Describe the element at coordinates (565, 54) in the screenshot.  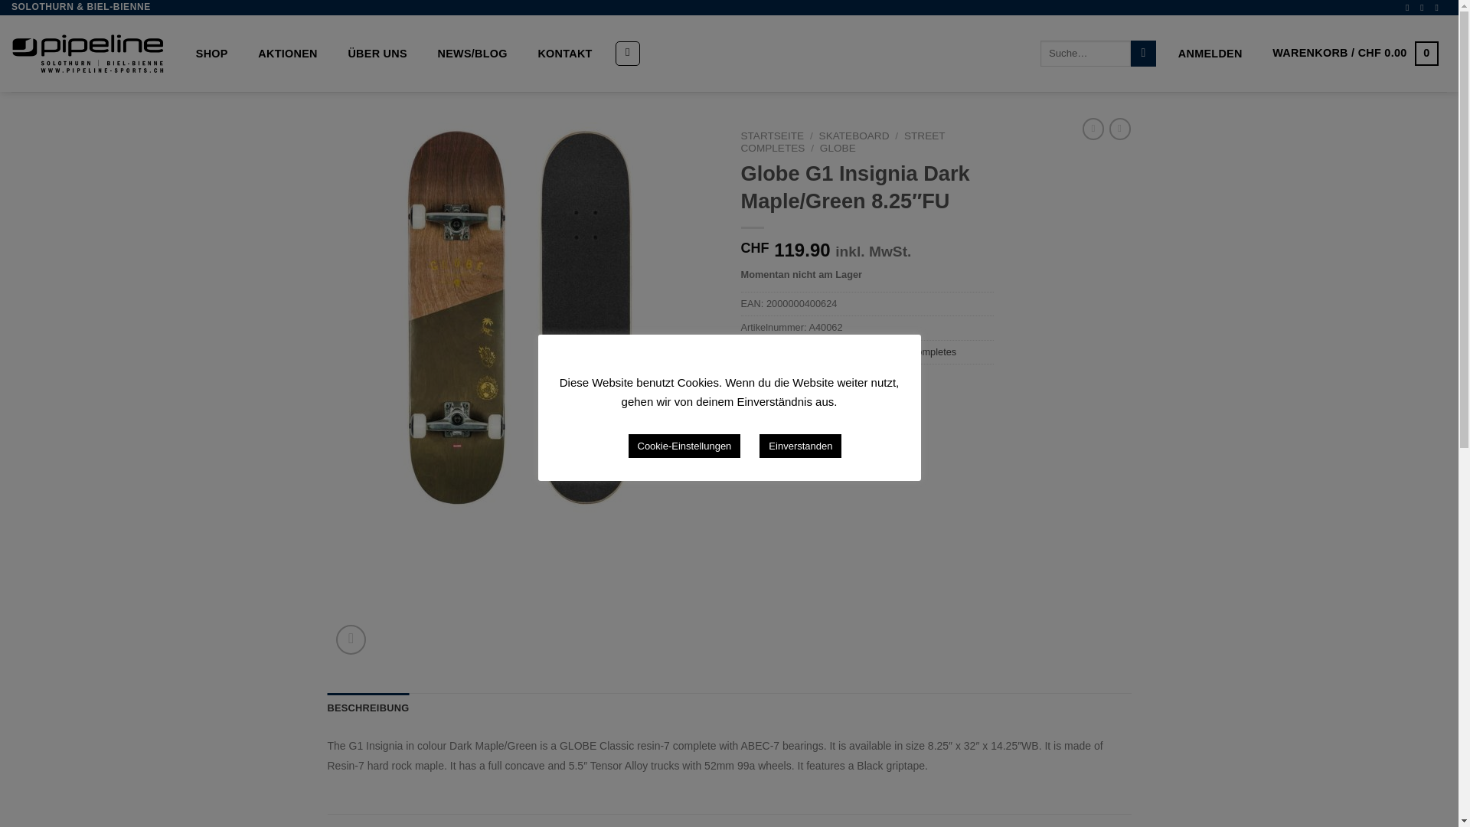
I see `KONTAKT` at that location.